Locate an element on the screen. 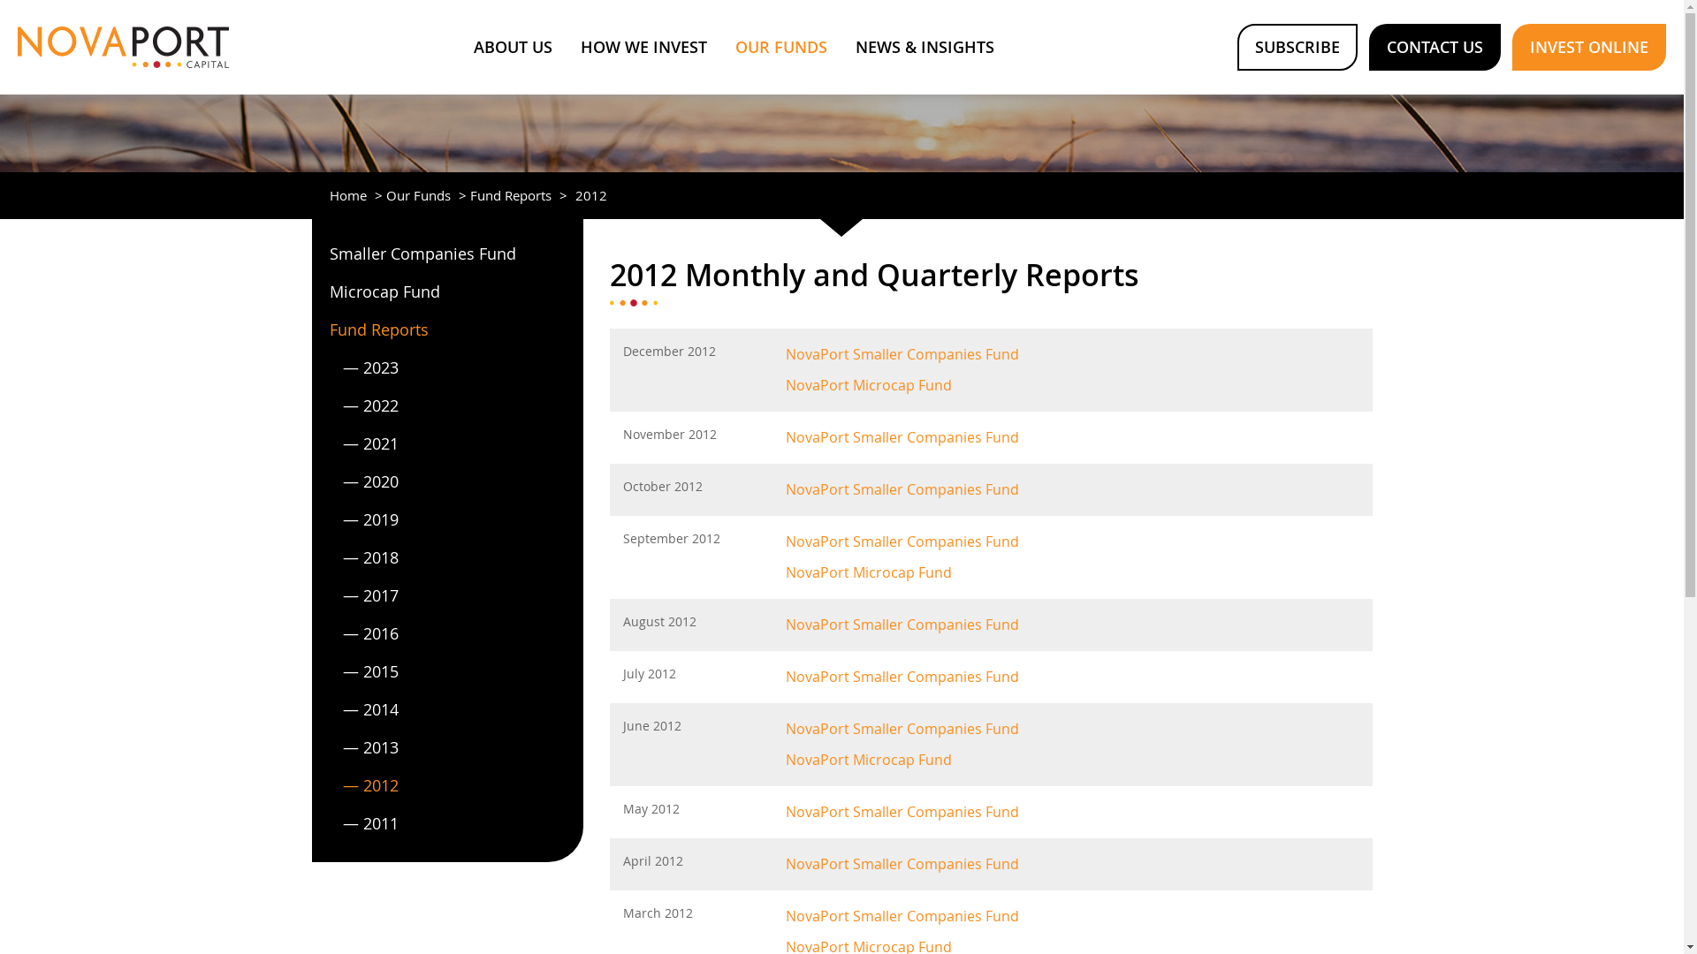 Image resolution: width=1697 pixels, height=954 pixels. 2021 is located at coordinates (447, 437).